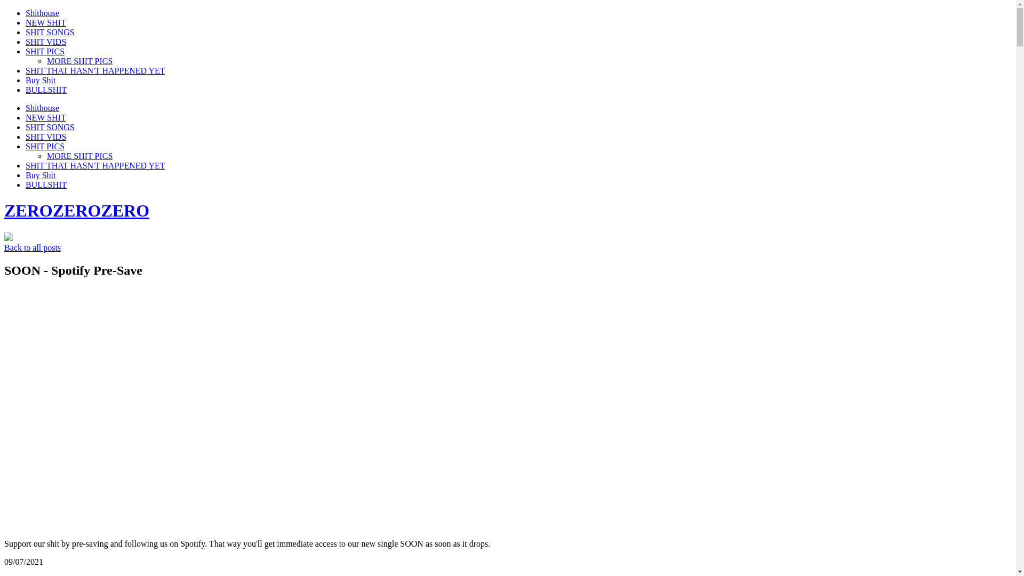  Describe the element at coordinates (95, 70) in the screenshot. I see `SHIT THAT HASN'T HAPPENED YET` at that location.